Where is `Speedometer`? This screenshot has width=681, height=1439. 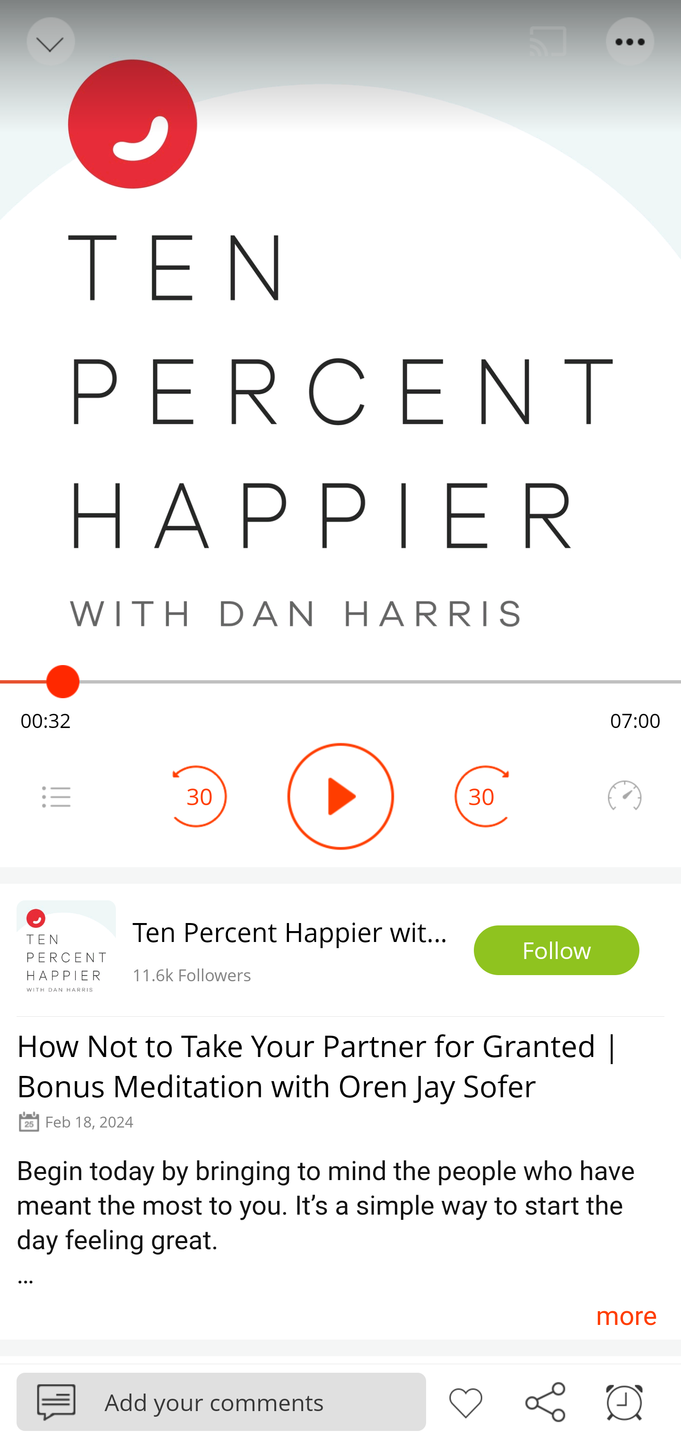 Speedometer is located at coordinates (624, 796).